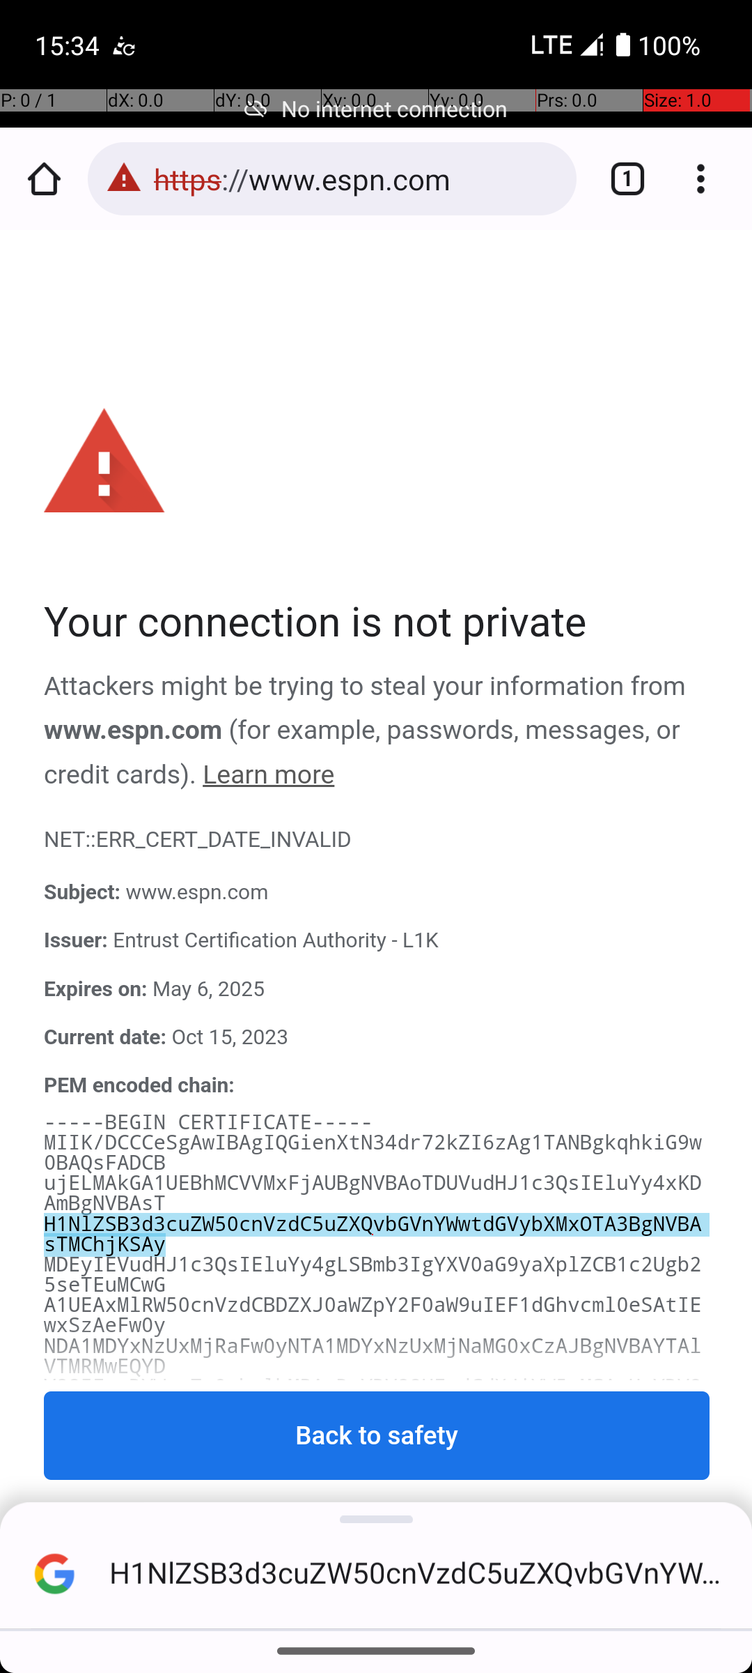 The image size is (752, 1673). What do you see at coordinates (373, 1153) in the screenshot?
I see `MIIK/DCCCeSgAwIBAgIQGienXtN34dr72kZI6zAg1TANBgkqhkiG9w0BAQsFADCB` at bounding box center [373, 1153].